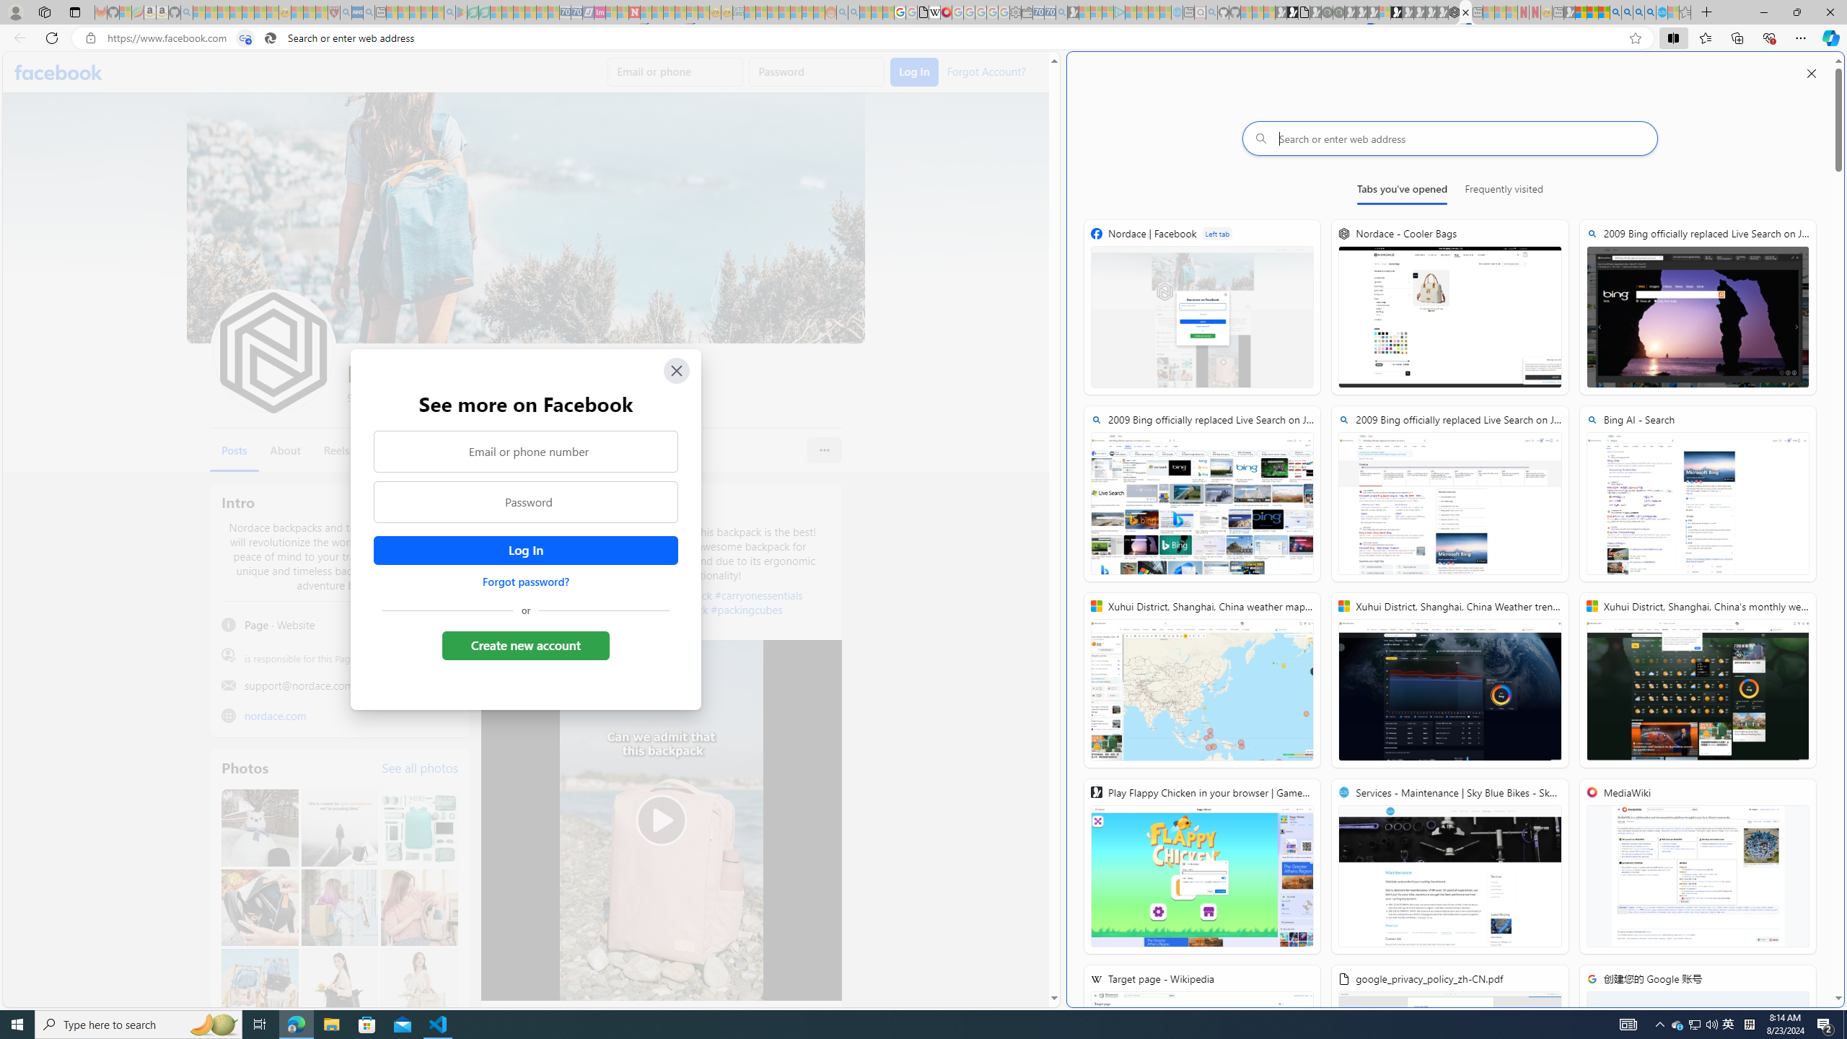  Describe the element at coordinates (1402, 192) in the screenshot. I see `Tabs you've opened` at that location.